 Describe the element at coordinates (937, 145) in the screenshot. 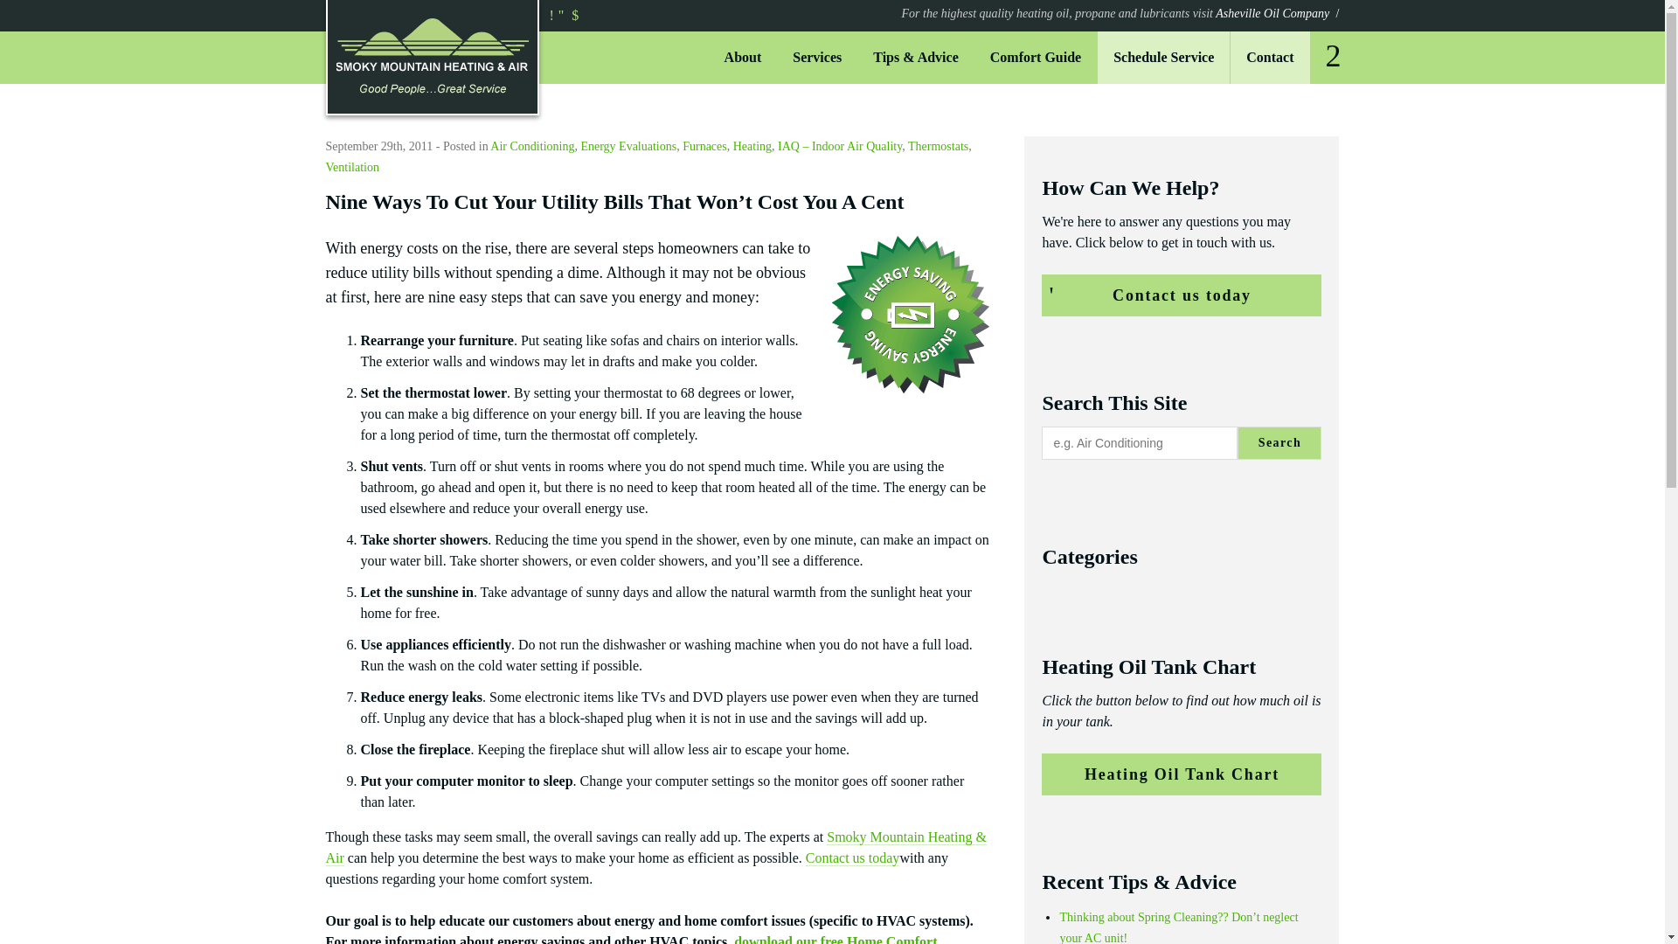

I see `Thermostats` at that location.